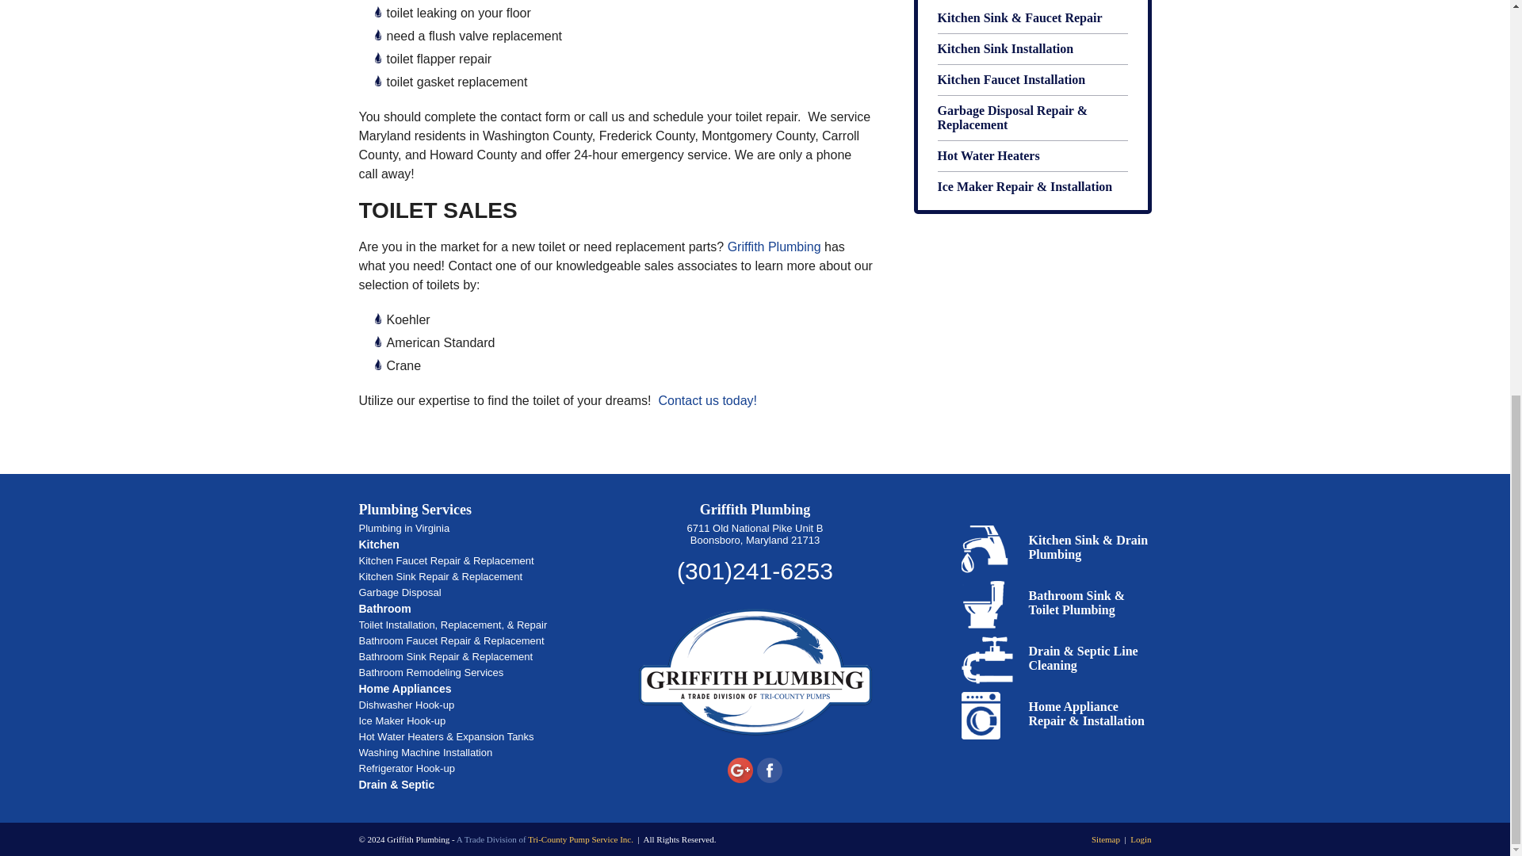  Describe the element at coordinates (1032, 49) in the screenshot. I see `Kitchen Sink Installation` at that location.